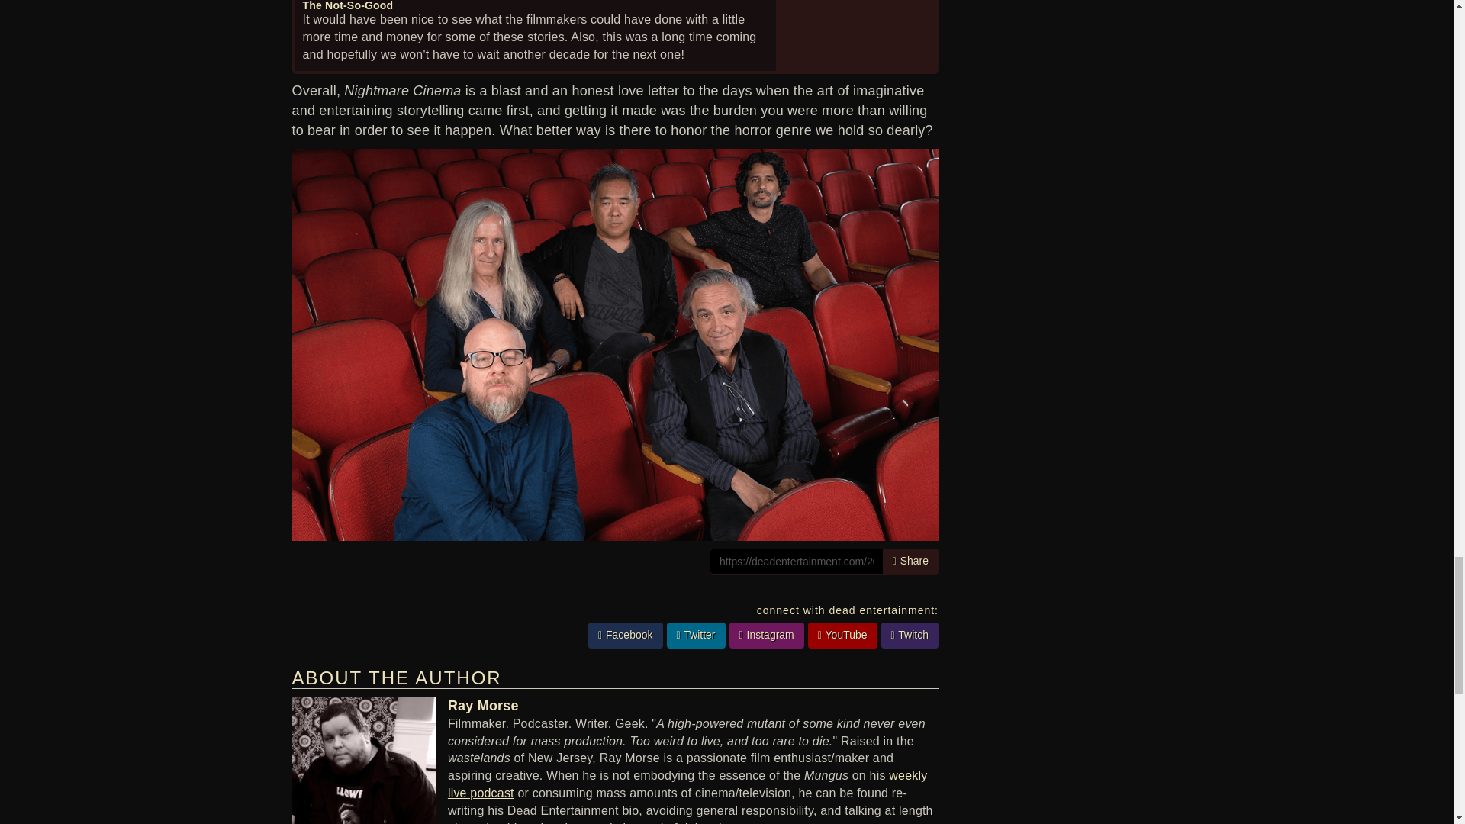 The height and width of the screenshot is (824, 1465). What do you see at coordinates (696, 636) in the screenshot?
I see `Twitter` at bounding box center [696, 636].